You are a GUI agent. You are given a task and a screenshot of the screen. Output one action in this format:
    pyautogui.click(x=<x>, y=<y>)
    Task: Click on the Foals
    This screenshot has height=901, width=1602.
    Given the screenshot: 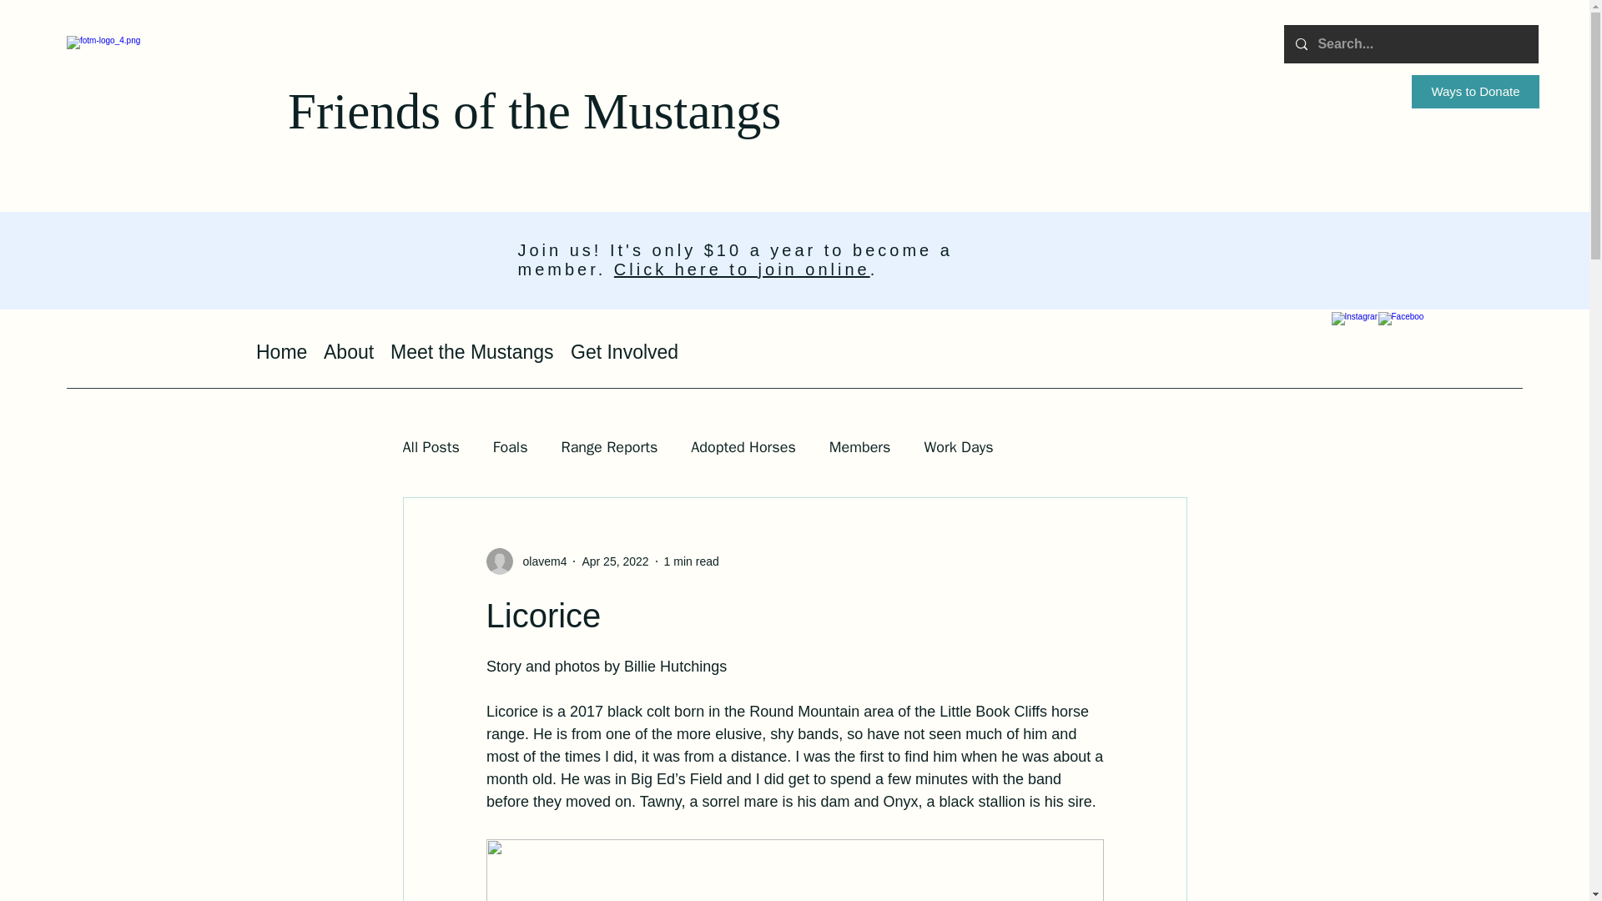 What is the action you would take?
    pyautogui.click(x=511, y=446)
    